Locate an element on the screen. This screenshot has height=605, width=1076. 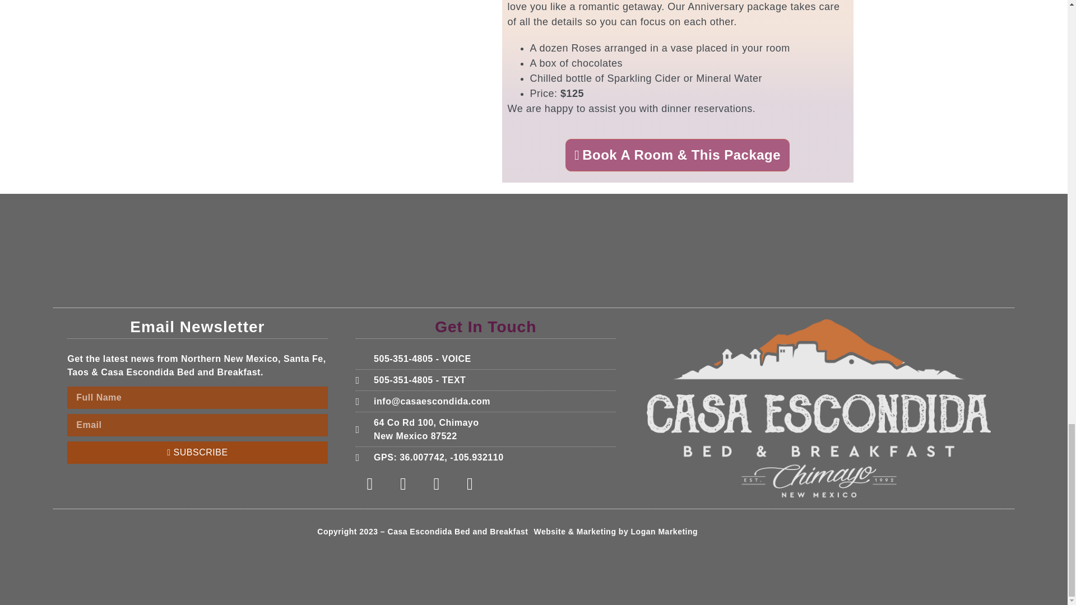
Logan Marketing is located at coordinates (665, 531).